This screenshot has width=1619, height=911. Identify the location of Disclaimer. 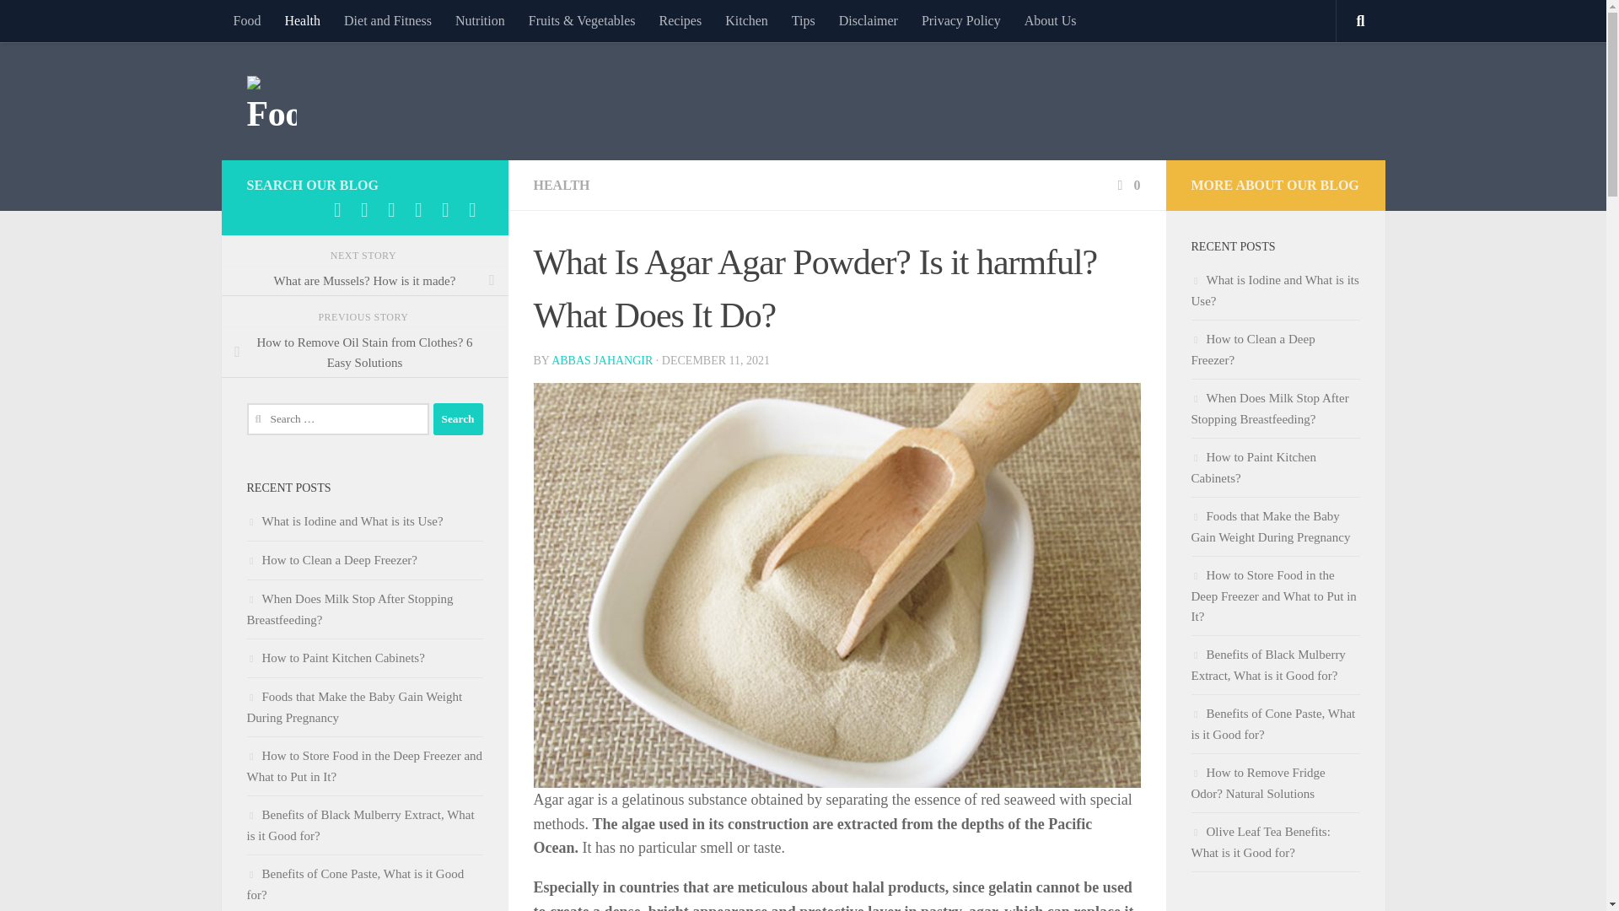
(869, 20).